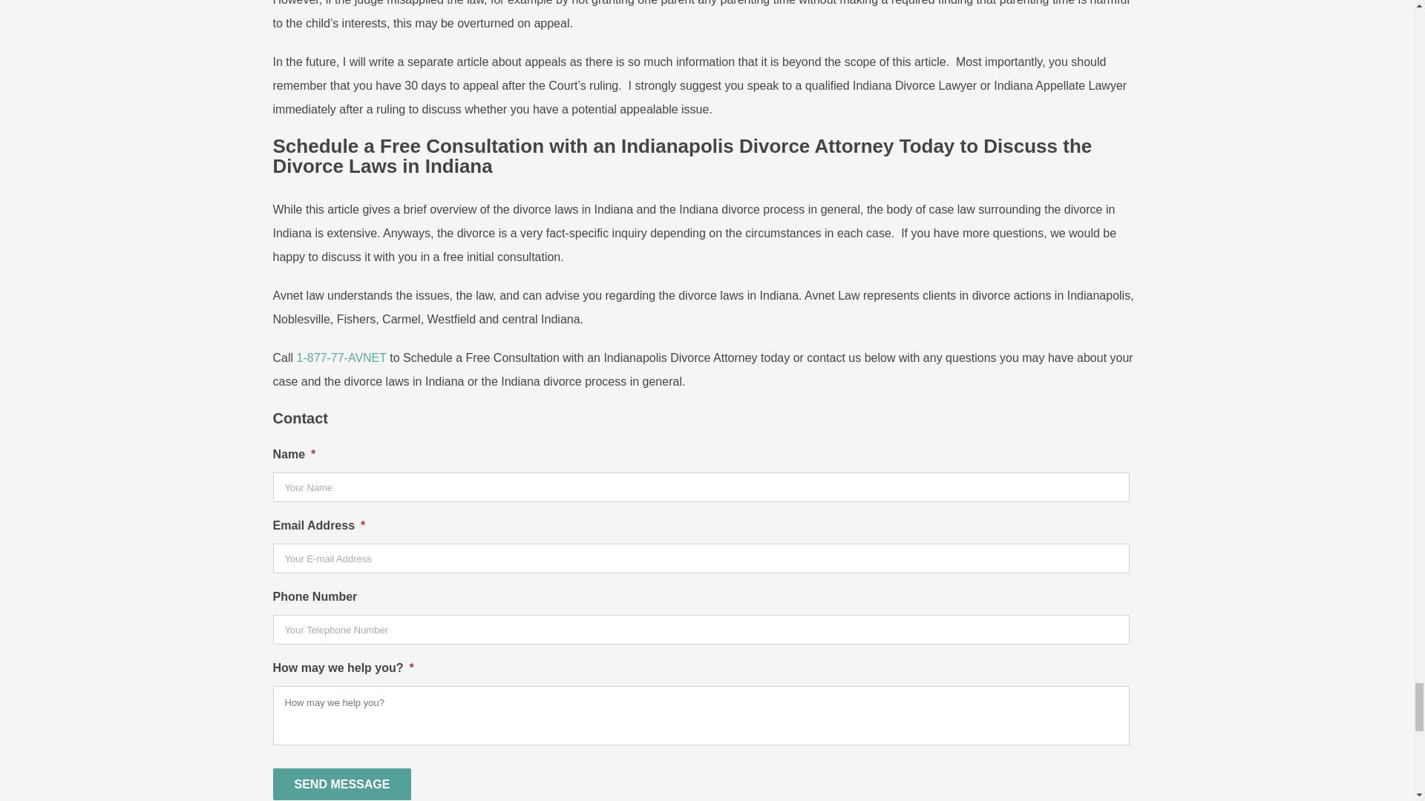 The image size is (1425, 801). I want to click on Send message, so click(342, 783).